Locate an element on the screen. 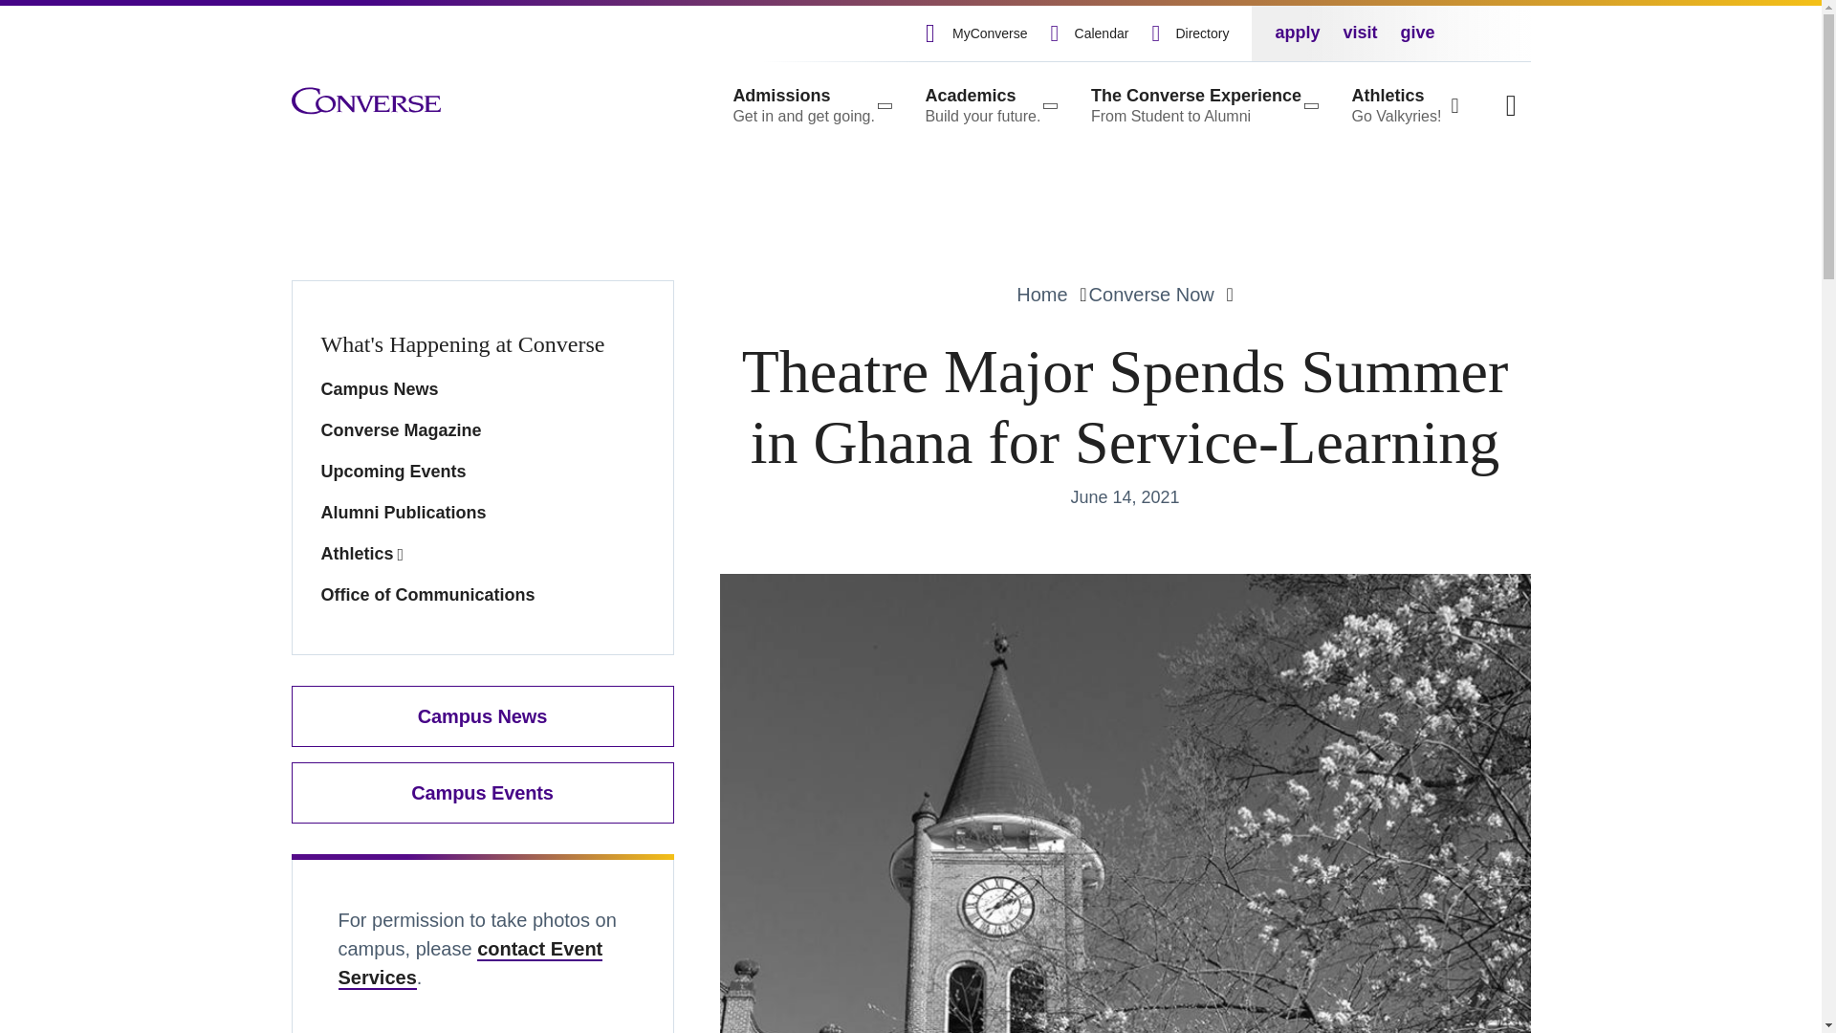 The height and width of the screenshot is (1033, 1836). Toggle Sub-Menu is located at coordinates (989, 105).